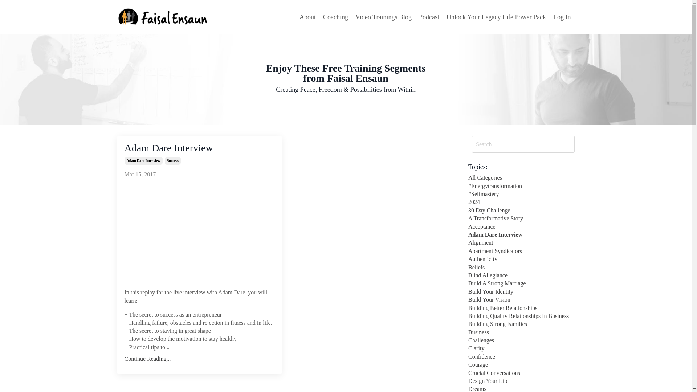  I want to click on Business, so click(521, 332).